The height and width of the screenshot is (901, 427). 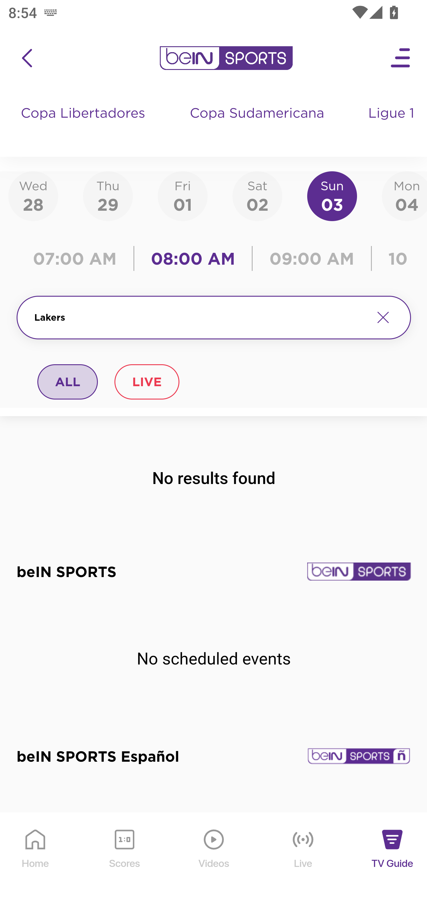 I want to click on Copa Sudamericana, so click(x=258, y=124).